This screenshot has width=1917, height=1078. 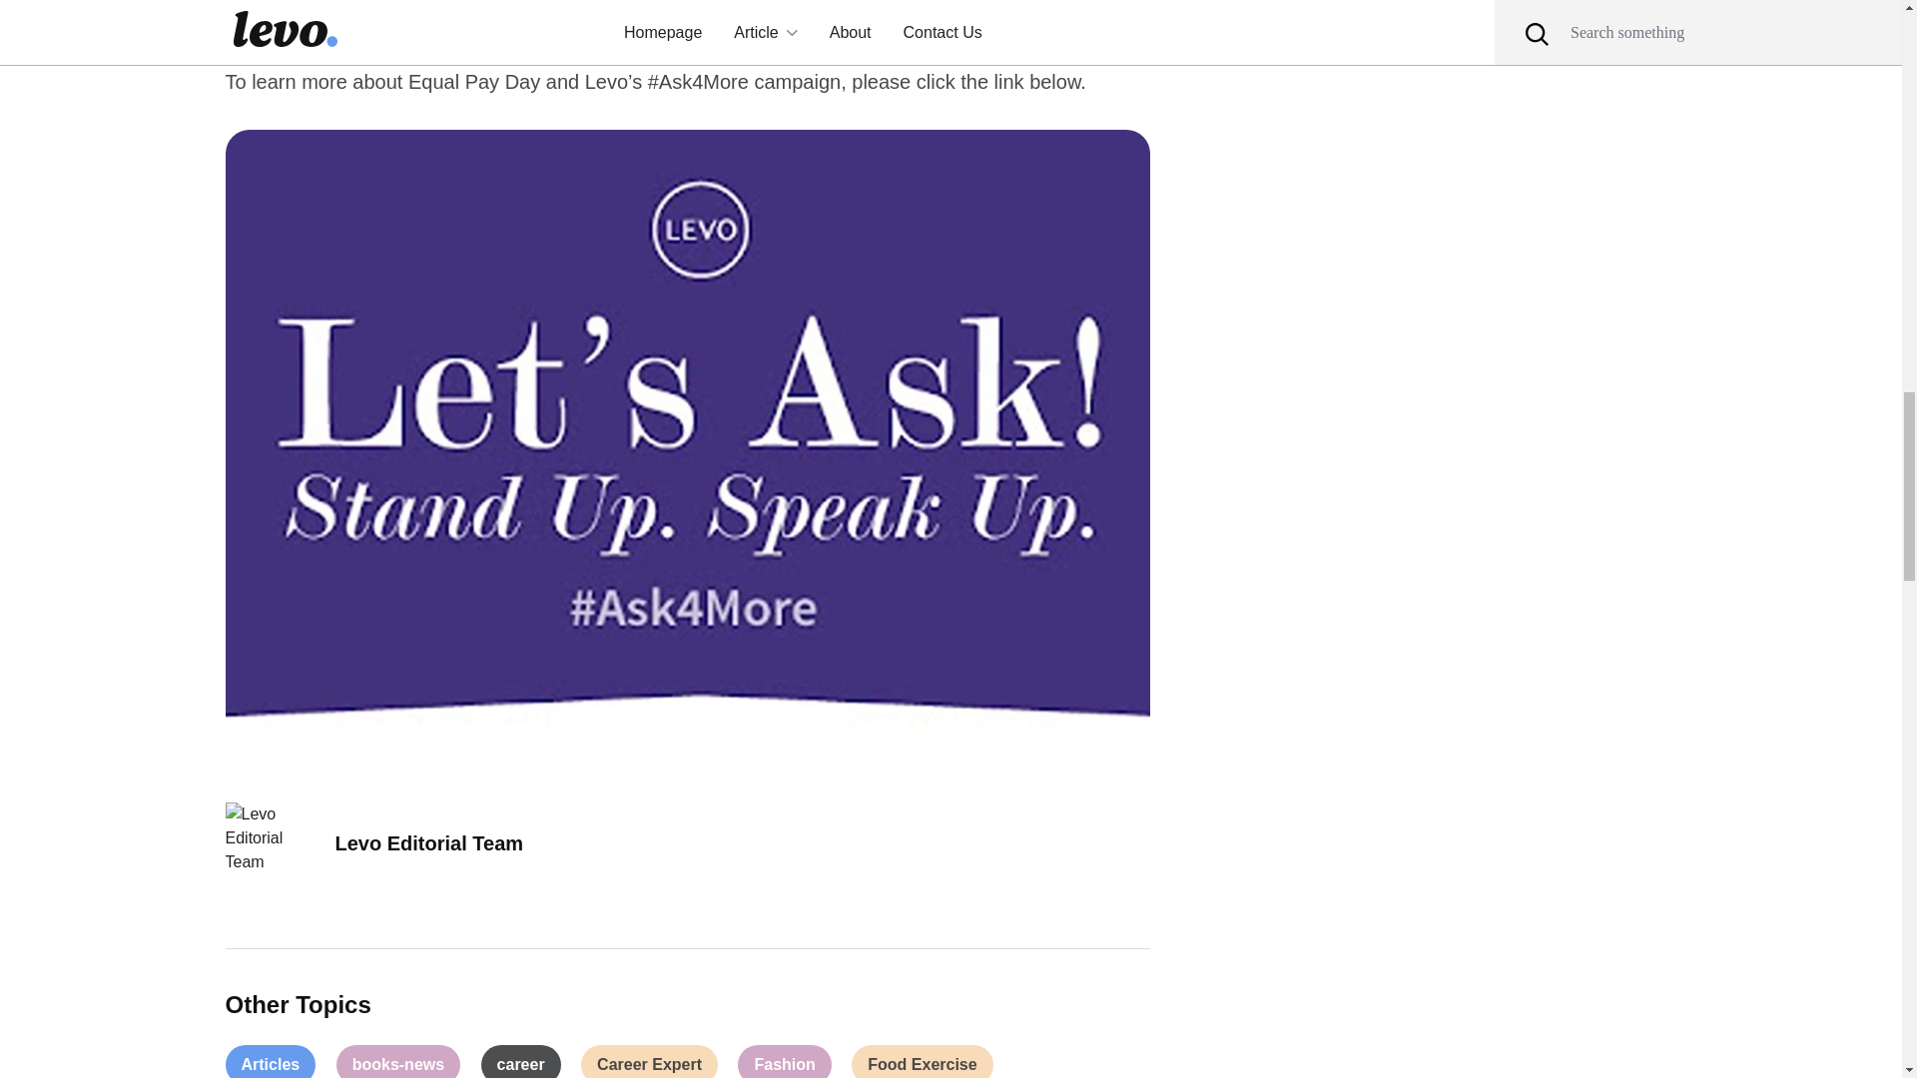 I want to click on Food Exercise, so click(x=922, y=1061).